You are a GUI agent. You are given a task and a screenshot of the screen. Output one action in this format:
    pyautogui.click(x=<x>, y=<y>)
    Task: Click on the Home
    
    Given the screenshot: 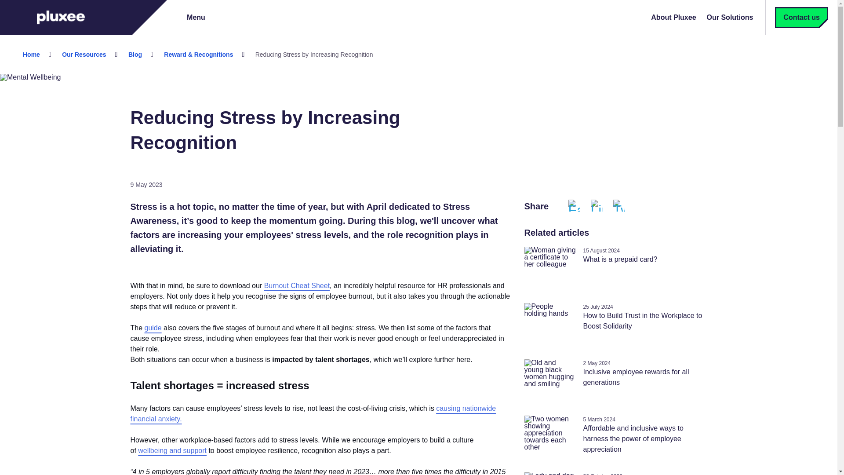 What is the action you would take?
    pyautogui.click(x=32, y=54)
    